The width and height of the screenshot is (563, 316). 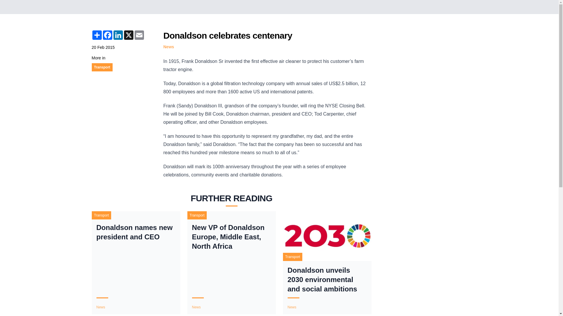 I want to click on LinkedIn, so click(x=118, y=35).